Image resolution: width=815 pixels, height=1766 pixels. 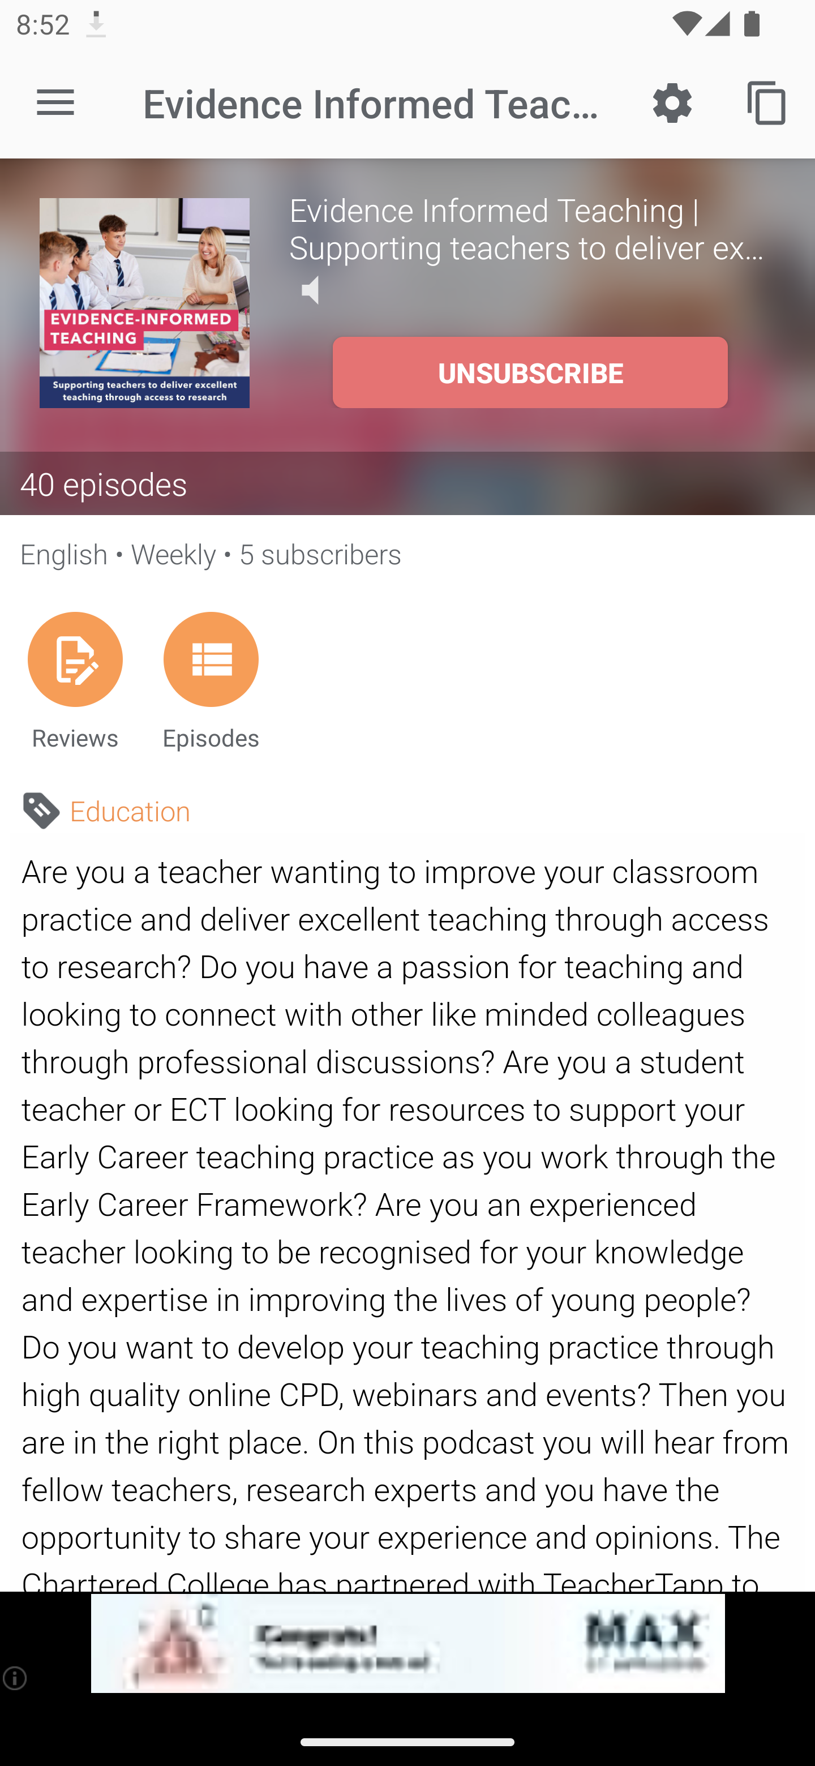 What do you see at coordinates (672, 102) in the screenshot?
I see `Settings` at bounding box center [672, 102].